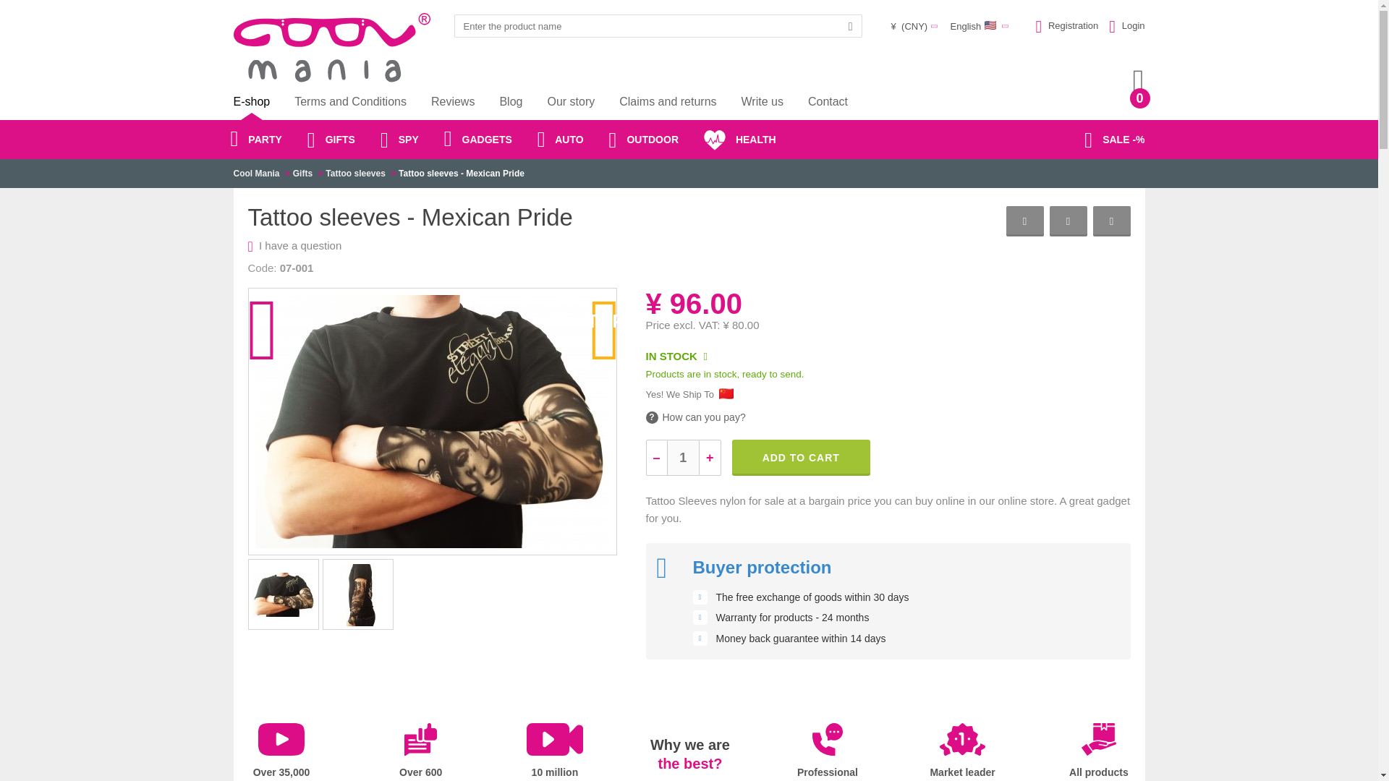 This screenshot has height=781, width=1389. What do you see at coordinates (256, 174) in the screenshot?
I see `Cool Mania` at bounding box center [256, 174].